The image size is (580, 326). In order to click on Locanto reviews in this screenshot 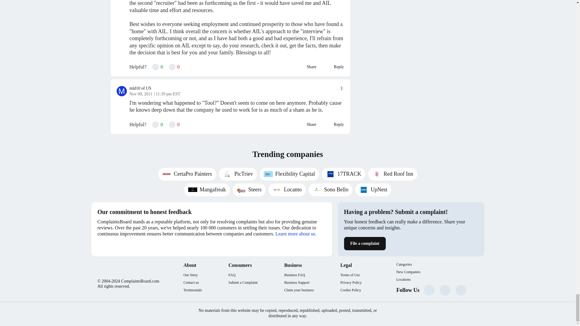, I will do `click(287, 190)`.